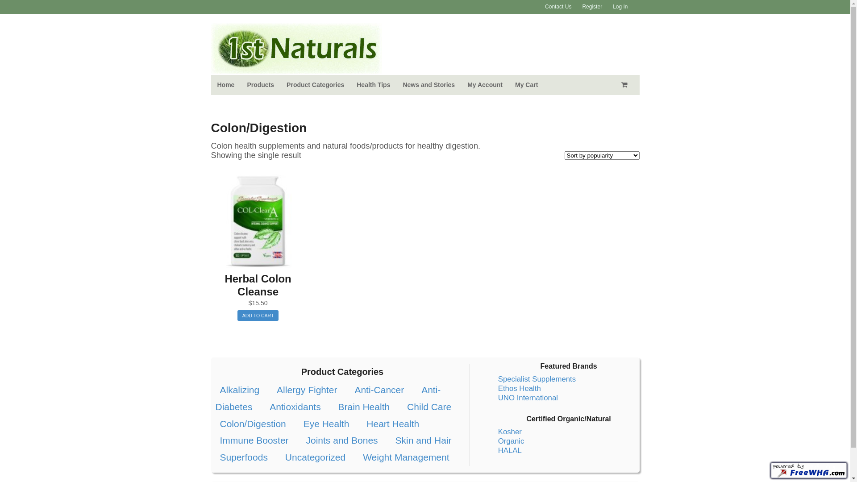 Image resolution: width=857 pixels, height=482 pixels. I want to click on Health Tips, so click(373, 85).